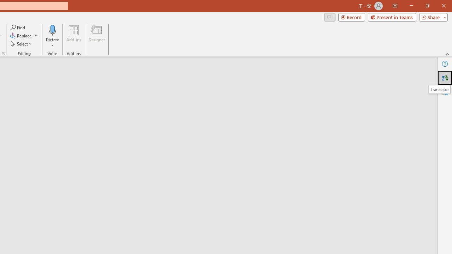 The image size is (452, 254). What do you see at coordinates (97, 36) in the screenshot?
I see `Designer` at bounding box center [97, 36].